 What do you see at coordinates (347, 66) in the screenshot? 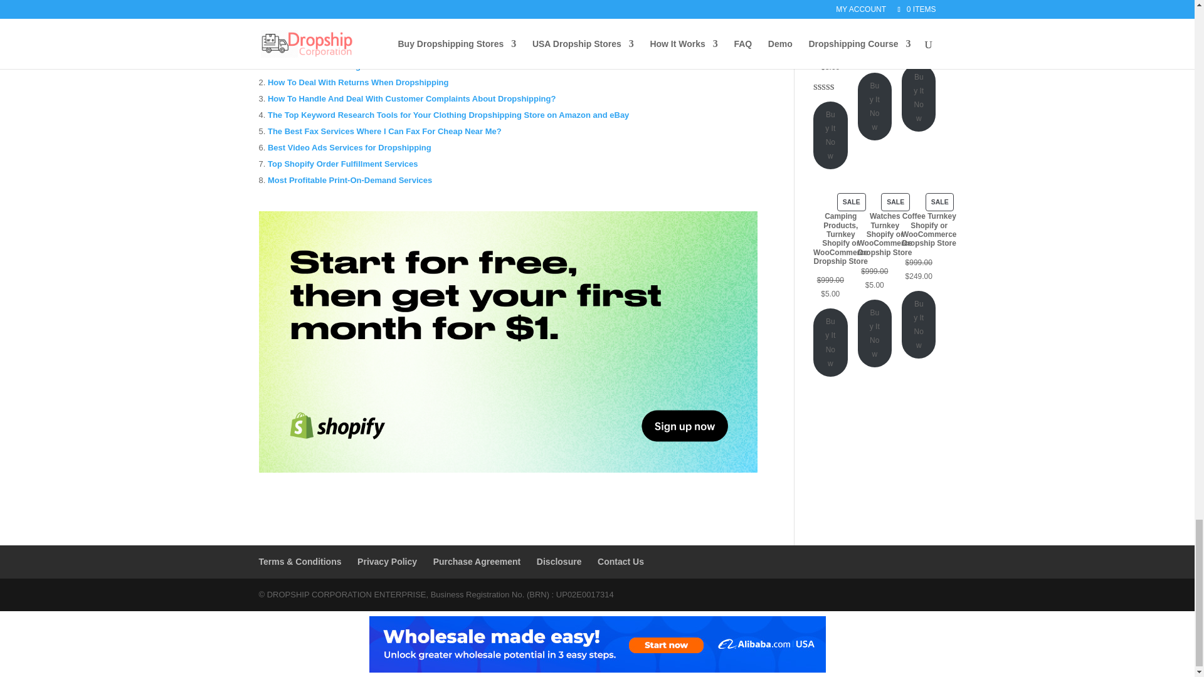
I see `How to deal with having too much stock?` at bounding box center [347, 66].